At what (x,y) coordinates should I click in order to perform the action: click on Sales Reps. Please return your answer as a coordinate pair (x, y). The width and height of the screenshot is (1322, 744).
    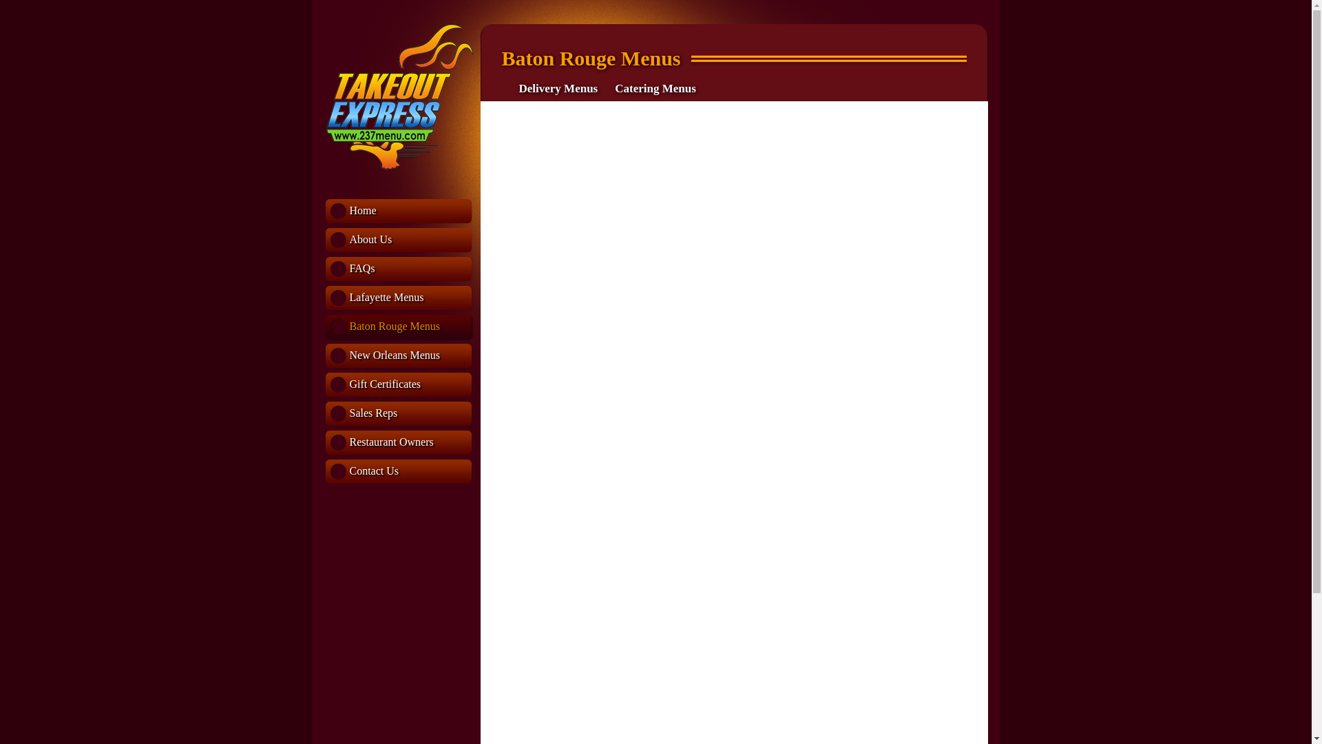
    Looking at the image, I should click on (399, 415).